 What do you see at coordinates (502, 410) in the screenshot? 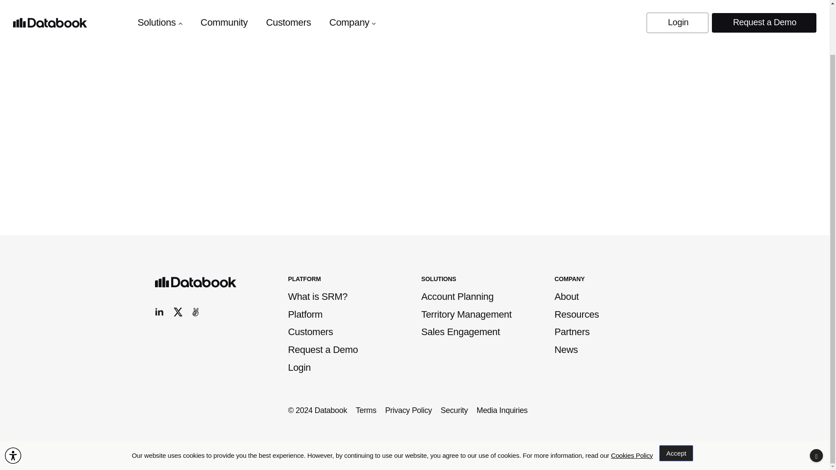
I see `Media Inquiries` at bounding box center [502, 410].